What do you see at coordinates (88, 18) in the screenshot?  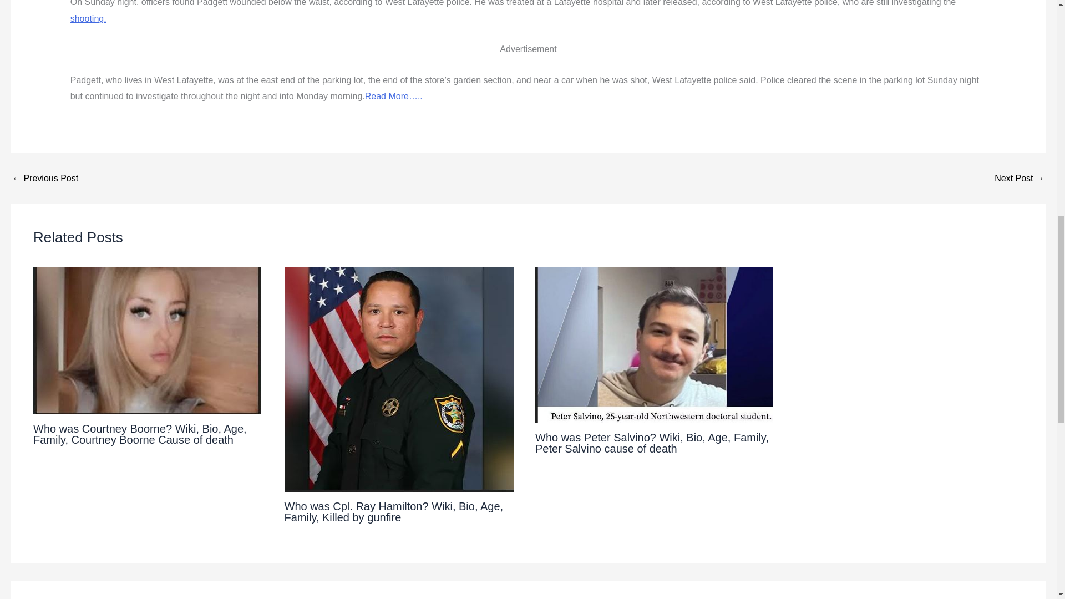 I see `shooting.` at bounding box center [88, 18].